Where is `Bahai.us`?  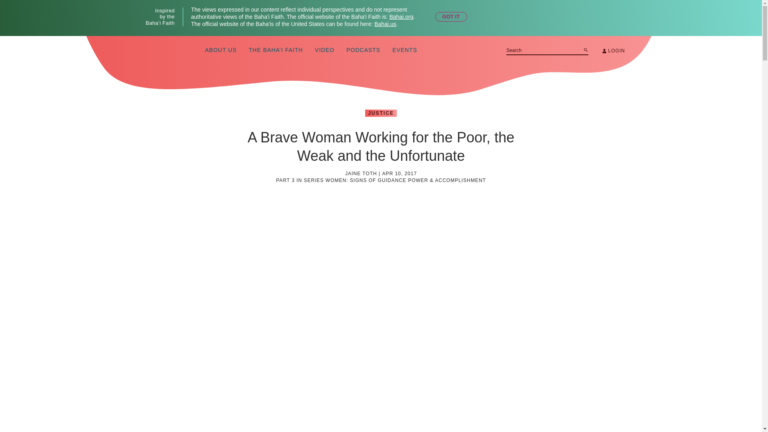
Bahai.us is located at coordinates (385, 24).